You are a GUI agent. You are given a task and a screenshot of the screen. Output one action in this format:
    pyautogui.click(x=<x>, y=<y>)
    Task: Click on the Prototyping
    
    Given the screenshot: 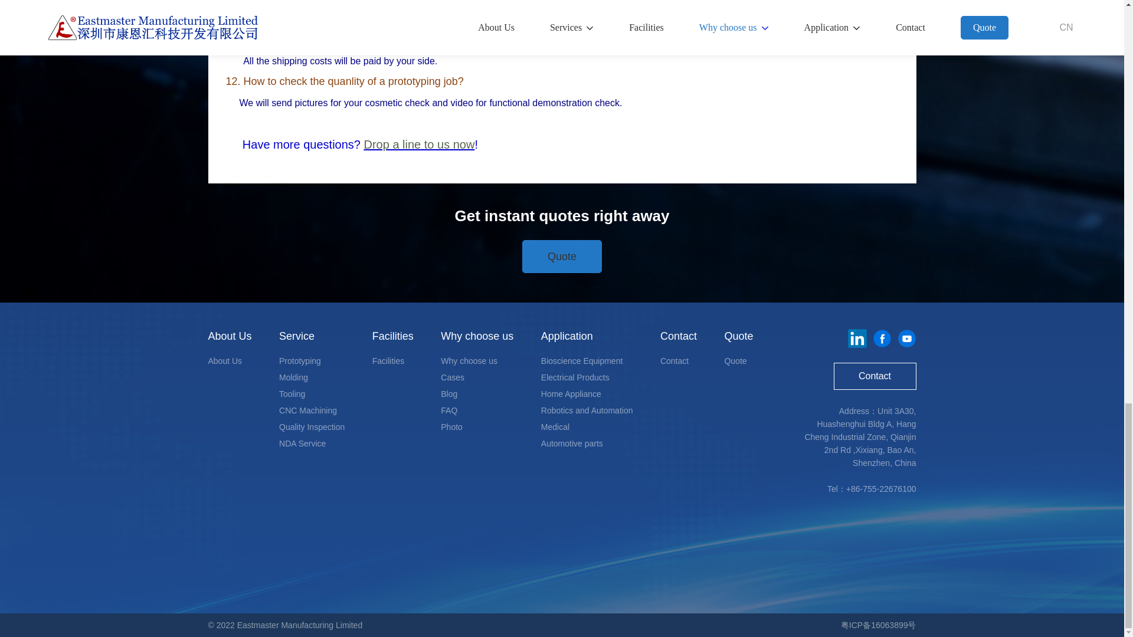 What is the action you would take?
    pyautogui.click(x=300, y=360)
    